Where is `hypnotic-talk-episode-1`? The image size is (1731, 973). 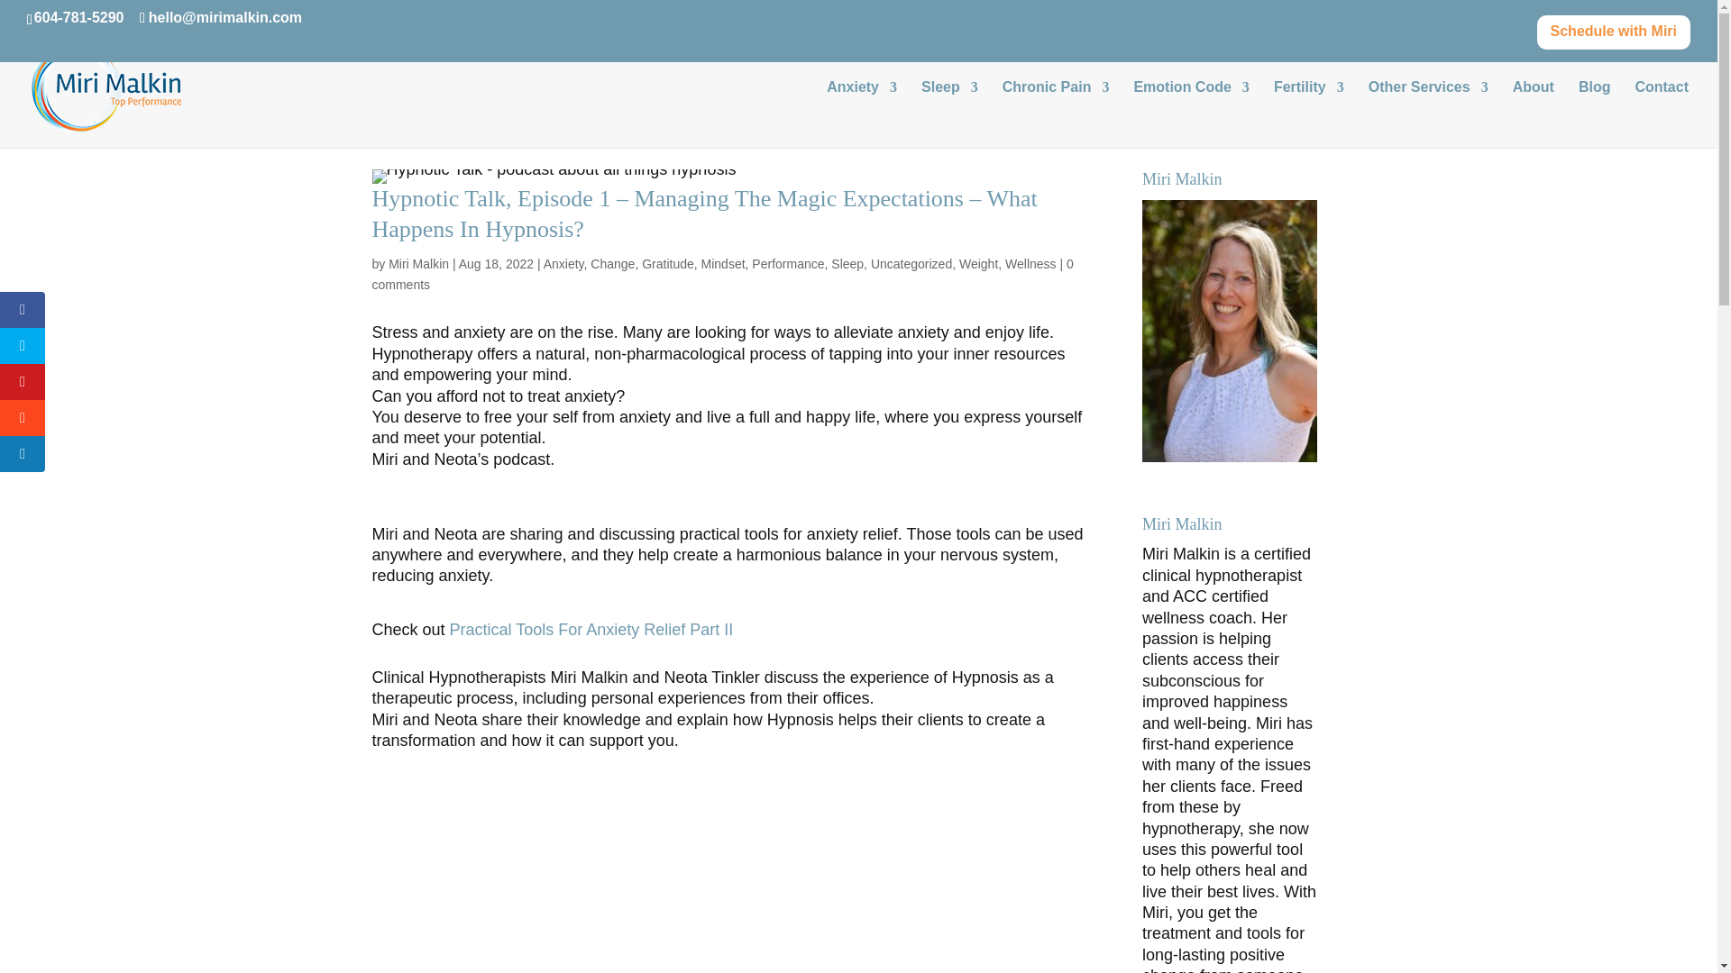 hypnotic-talk-episode-1 is located at coordinates (554, 177).